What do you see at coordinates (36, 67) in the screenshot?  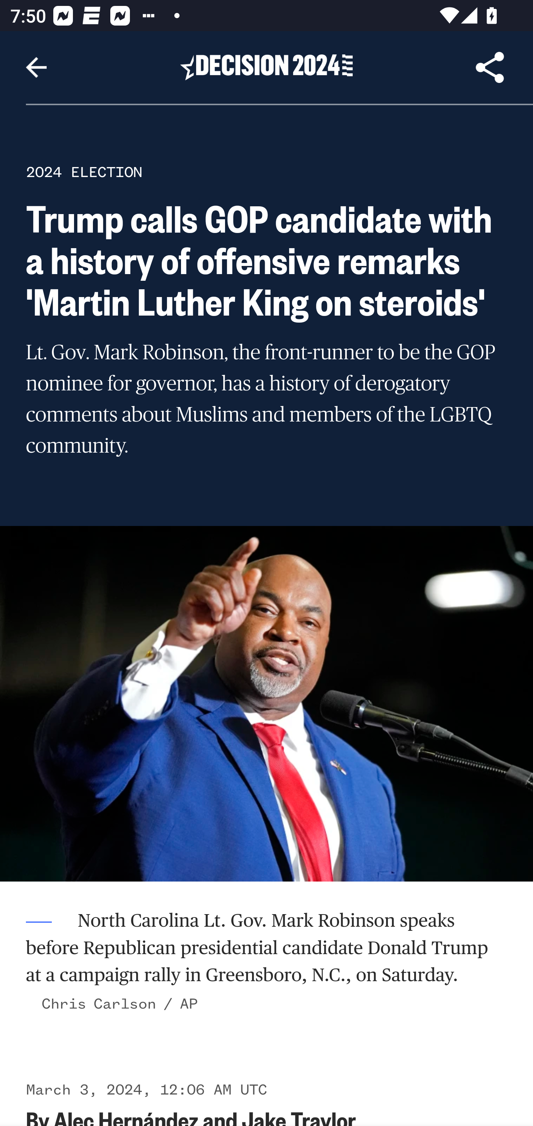 I see `Navigate up` at bounding box center [36, 67].